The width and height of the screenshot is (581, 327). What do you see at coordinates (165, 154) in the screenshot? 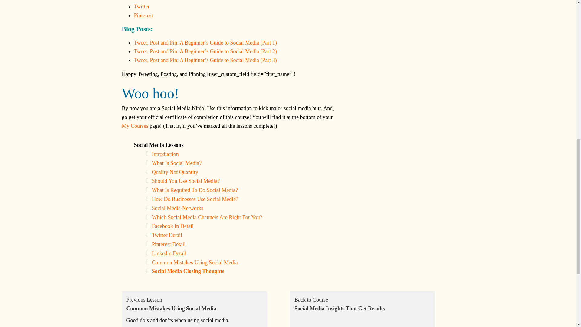
I see `Introduction` at bounding box center [165, 154].